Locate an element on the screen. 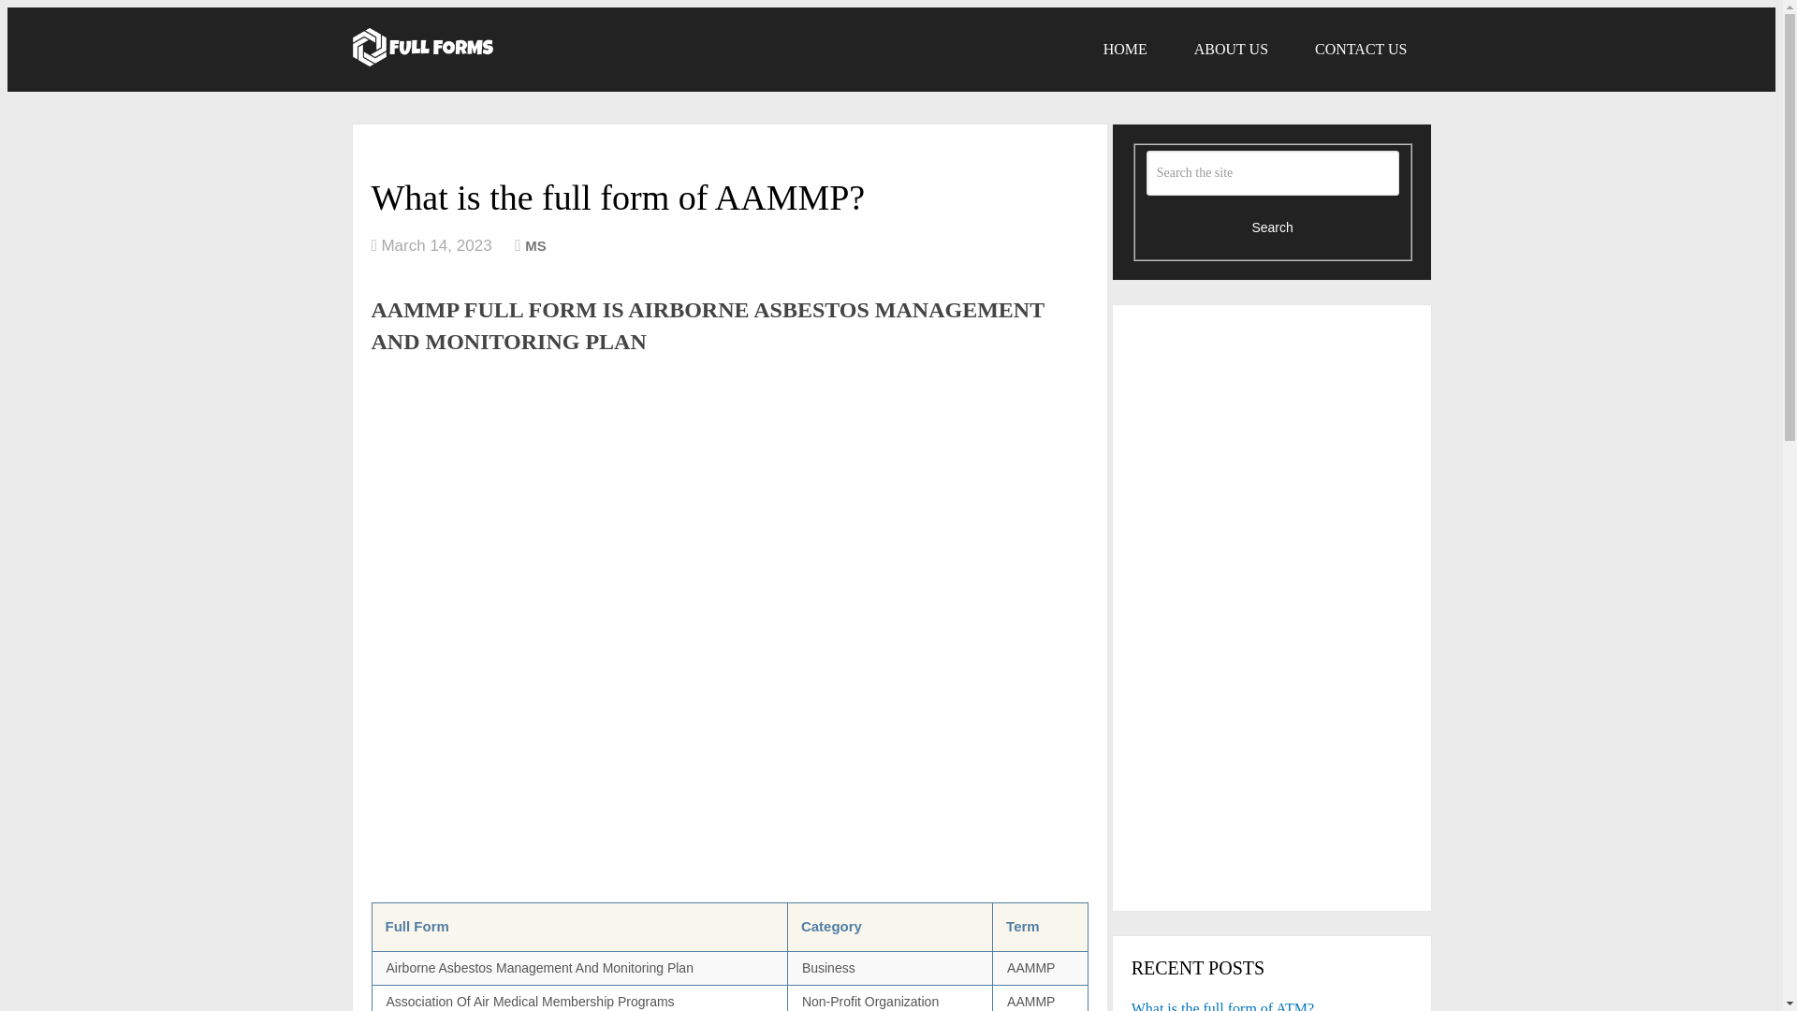  Posts by MS is located at coordinates (535, 245).